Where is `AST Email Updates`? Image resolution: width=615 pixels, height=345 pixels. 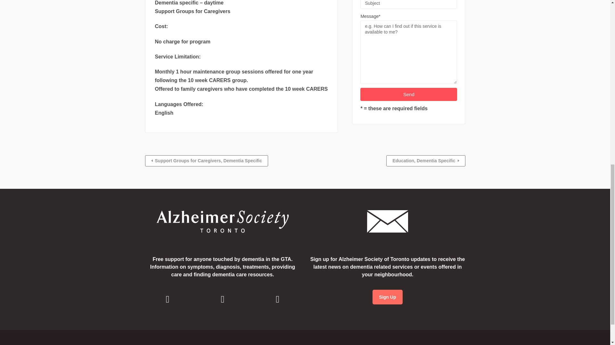 AST Email Updates is located at coordinates (388, 297).